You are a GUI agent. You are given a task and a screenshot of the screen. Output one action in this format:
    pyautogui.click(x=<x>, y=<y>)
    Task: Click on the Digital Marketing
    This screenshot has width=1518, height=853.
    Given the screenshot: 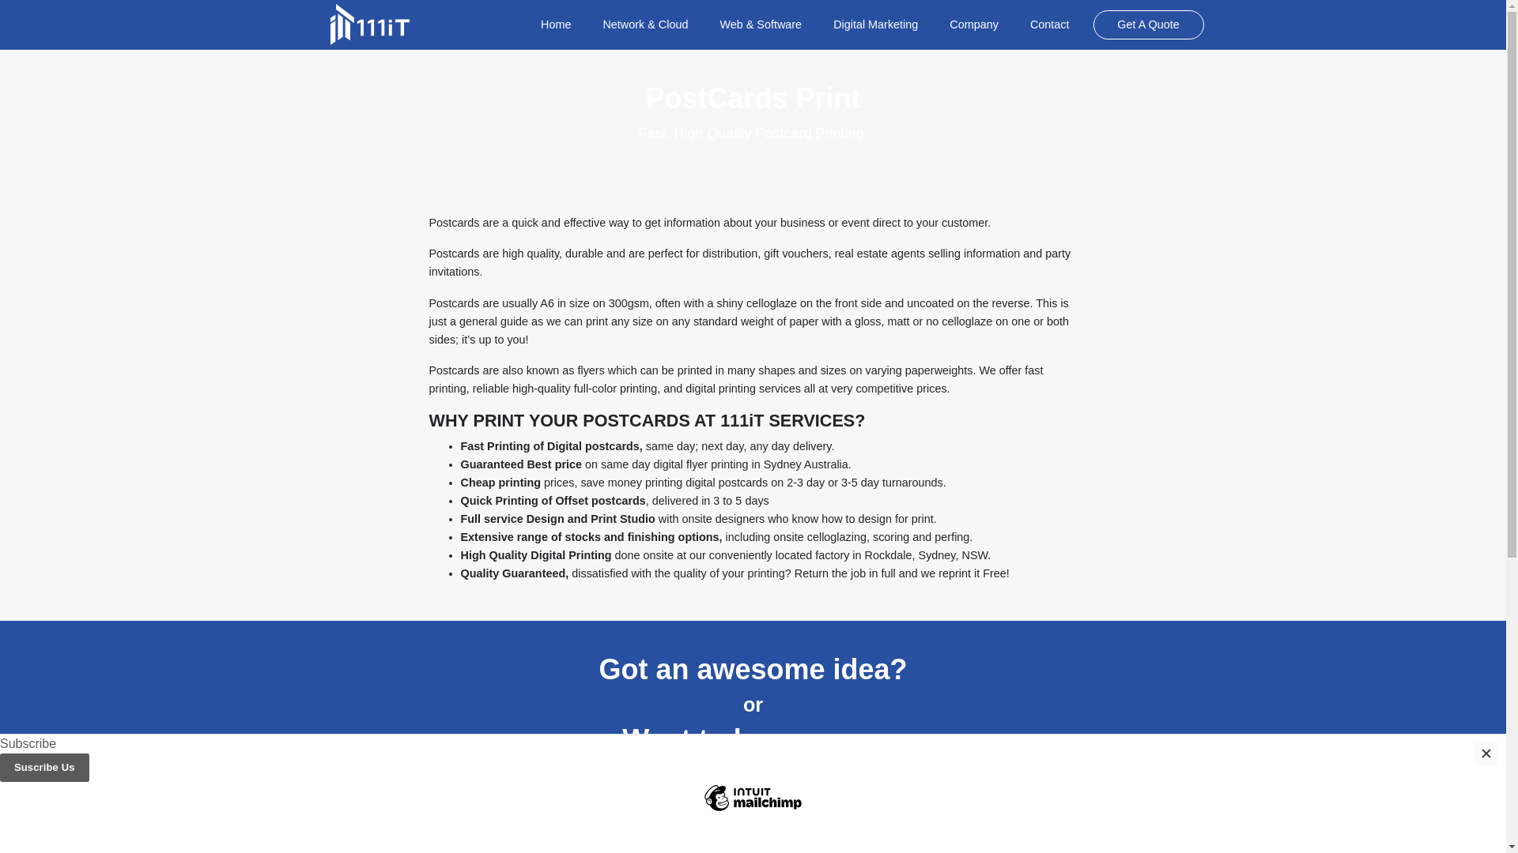 What is the action you would take?
    pyautogui.click(x=876, y=24)
    